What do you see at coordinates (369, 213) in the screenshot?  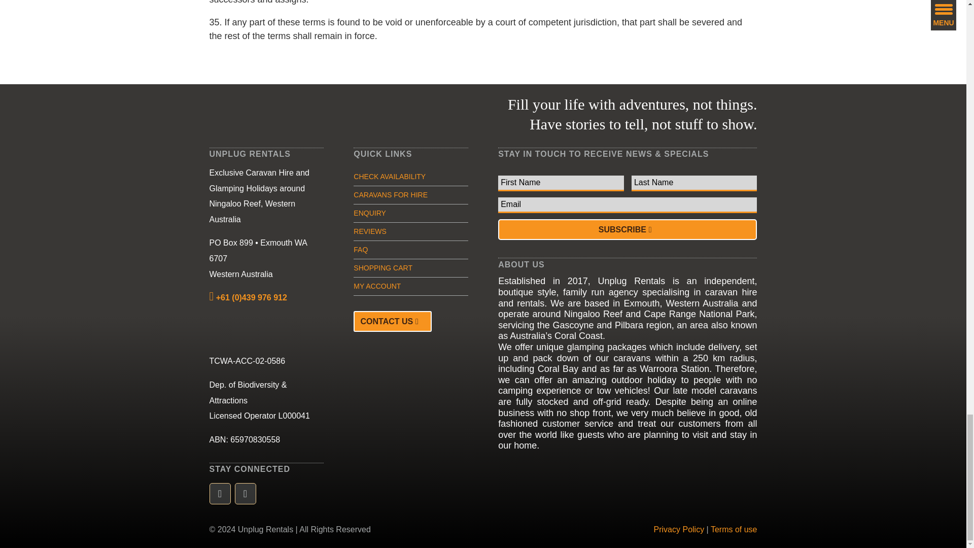 I see `Enquiry` at bounding box center [369, 213].